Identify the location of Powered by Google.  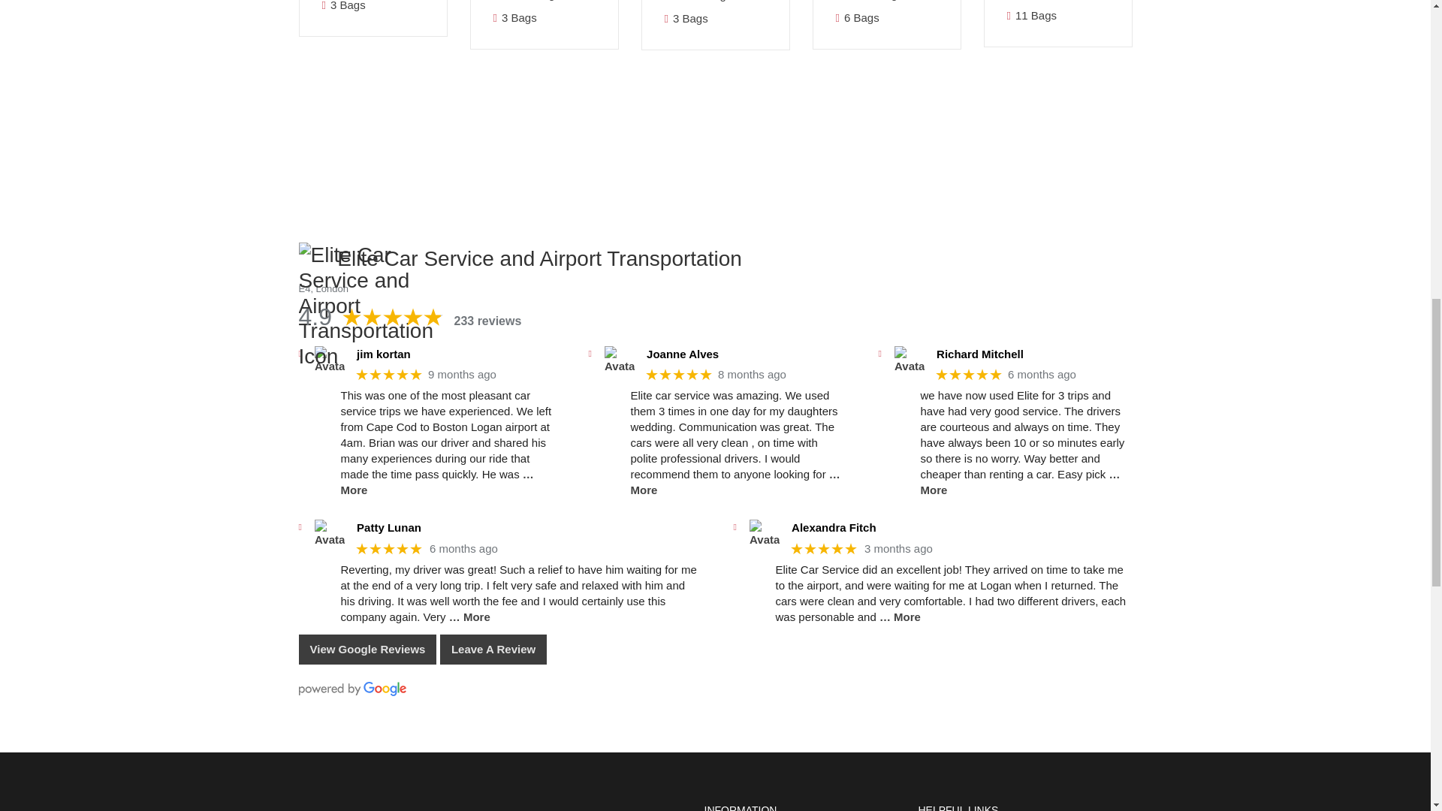
(352, 689).